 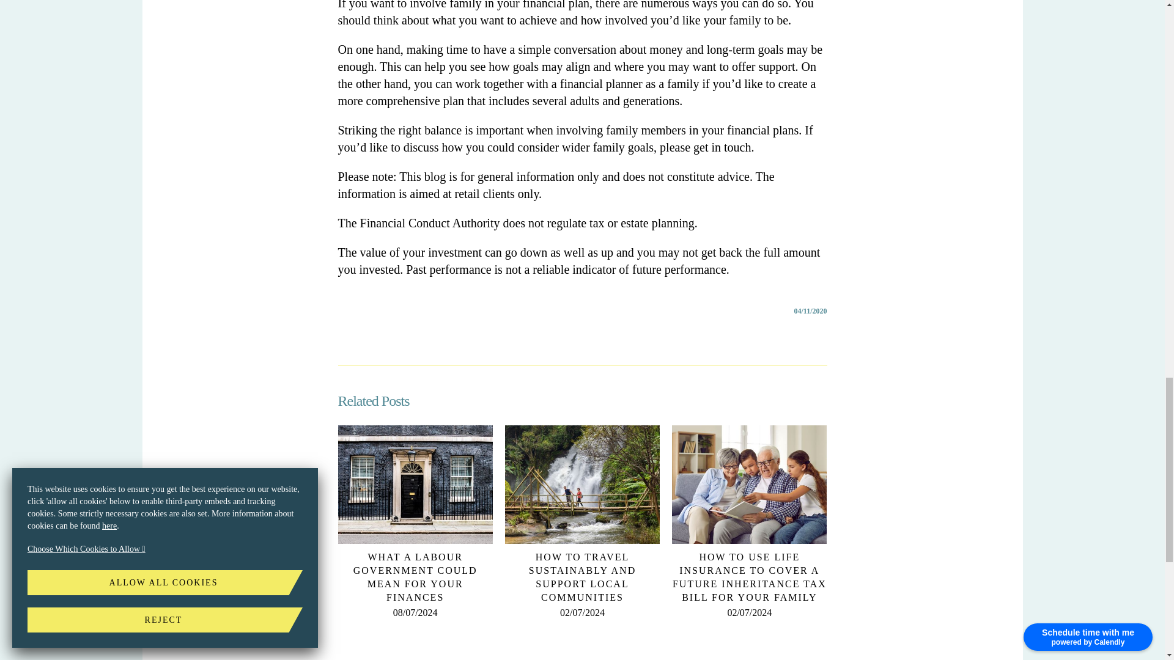 What do you see at coordinates (582, 577) in the screenshot?
I see `How to travel sustainably and support local communities` at bounding box center [582, 577].